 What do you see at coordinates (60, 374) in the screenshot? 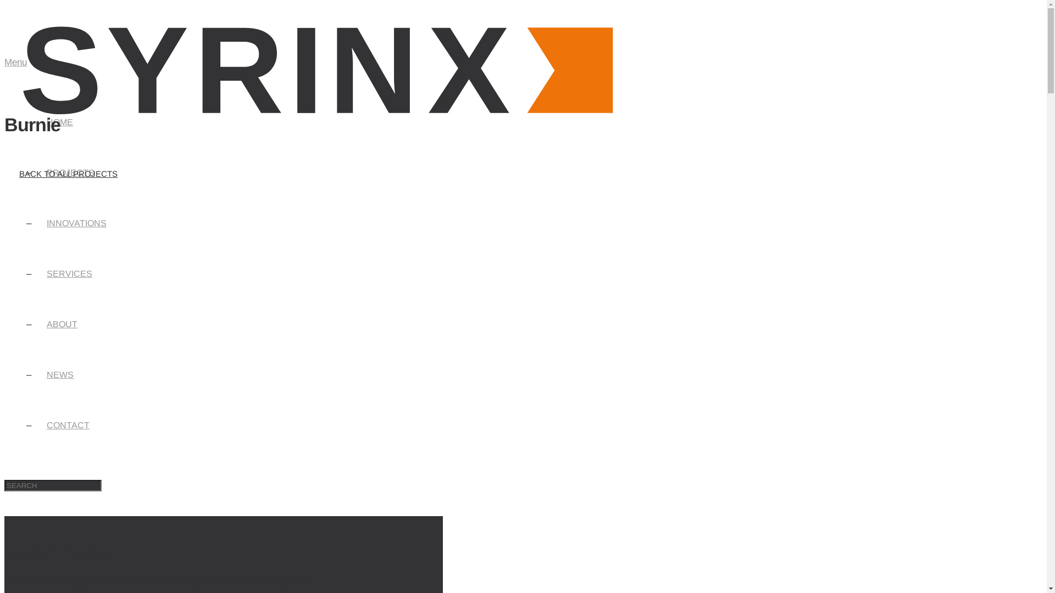
I see `NEWS` at bounding box center [60, 374].